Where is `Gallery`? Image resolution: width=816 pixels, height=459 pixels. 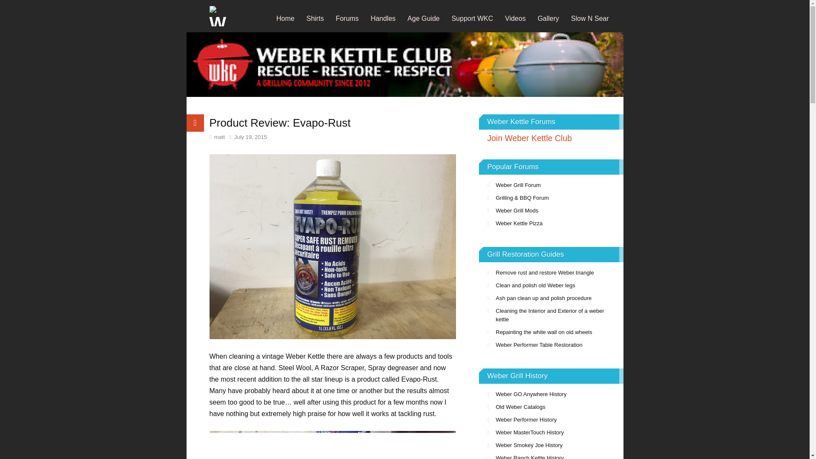 Gallery is located at coordinates (548, 18).